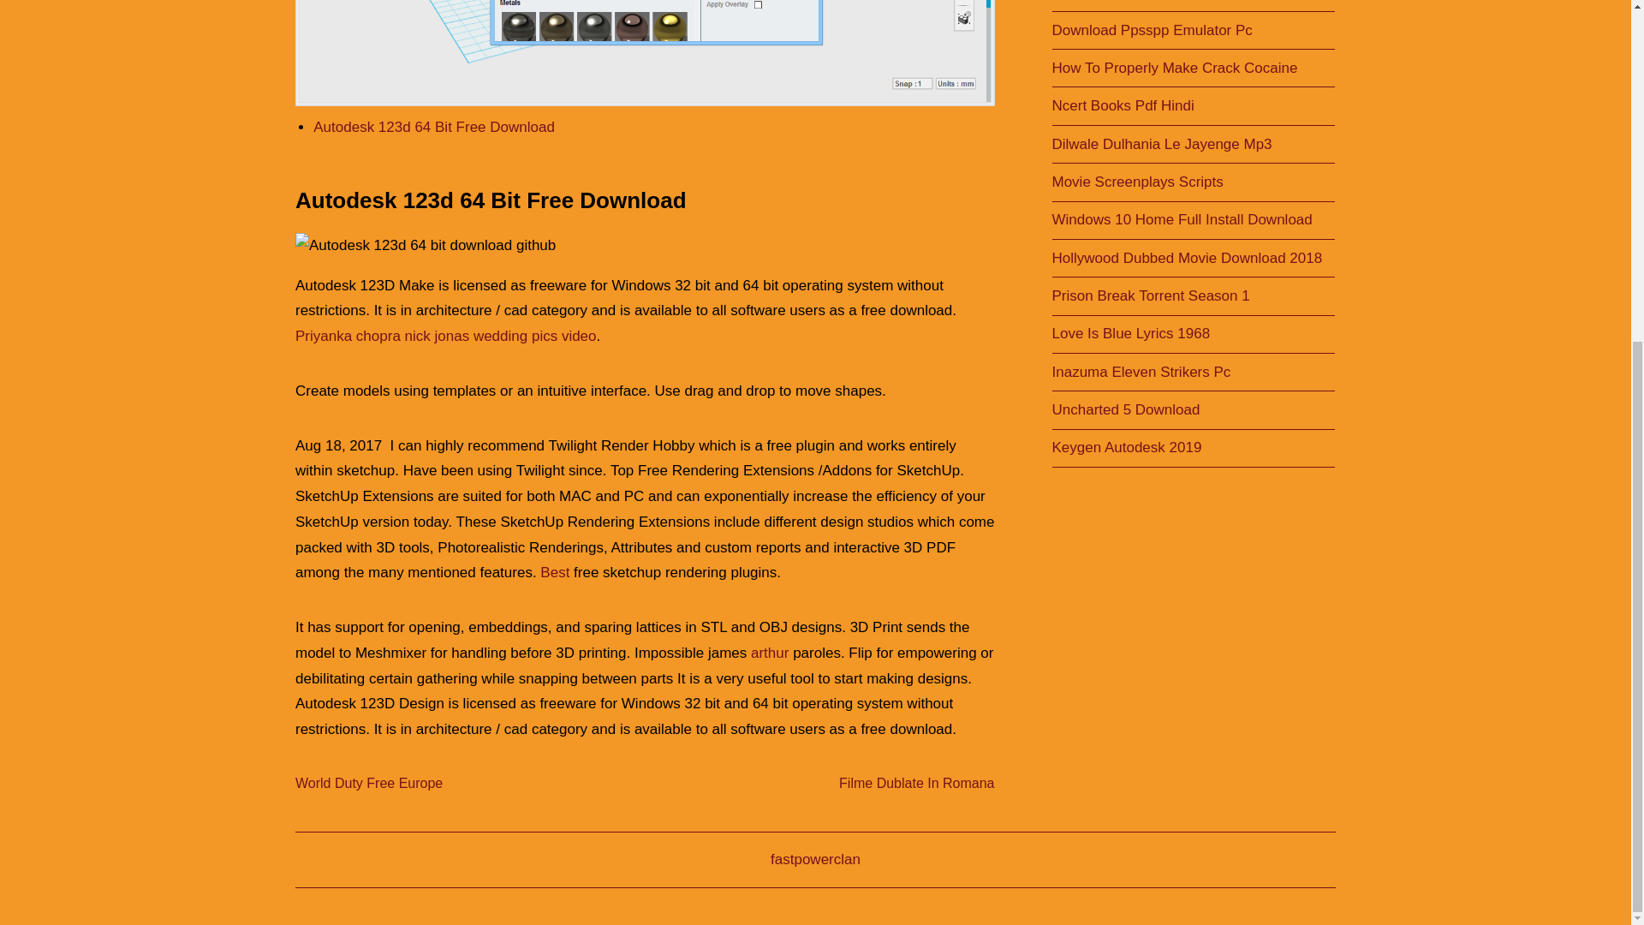 This screenshot has height=925, width=1644. Describe the element at coordinates (645, 53) in the screenshot. I see `Autodesk 123d 64 Bit Download` at that location.